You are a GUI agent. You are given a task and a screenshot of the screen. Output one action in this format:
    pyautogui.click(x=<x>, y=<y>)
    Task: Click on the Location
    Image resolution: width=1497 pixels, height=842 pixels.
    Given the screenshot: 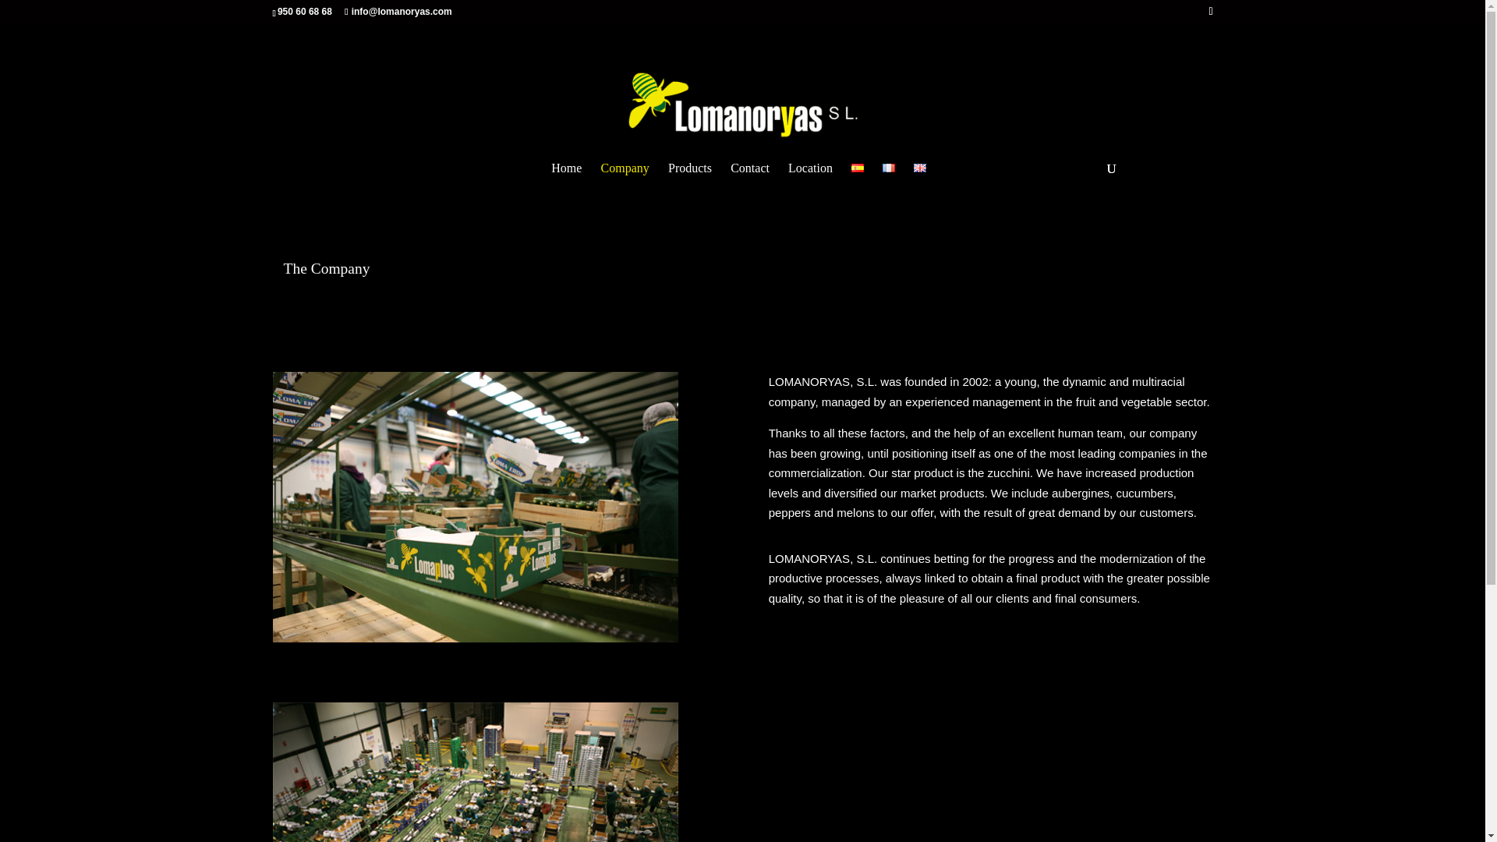 What is the action you would take?
    pyautogui.click(x=810, y=171)
    